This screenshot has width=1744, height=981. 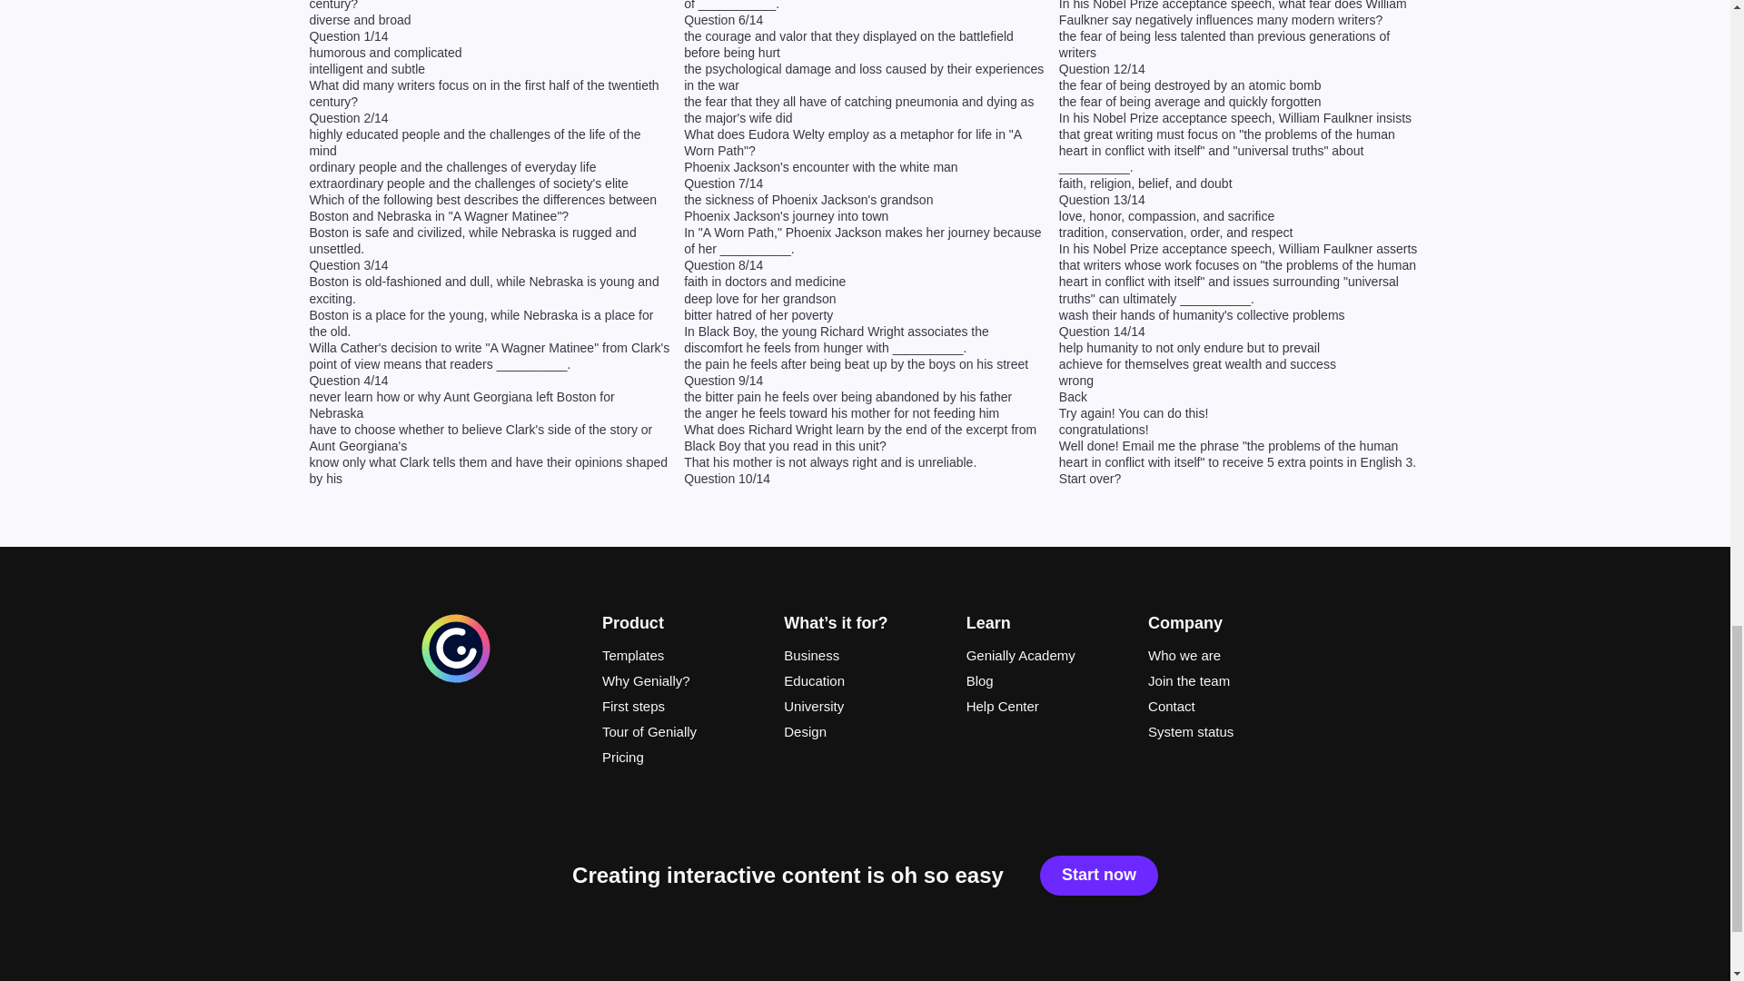 I want to click on Education, so click(x=864, y=681).